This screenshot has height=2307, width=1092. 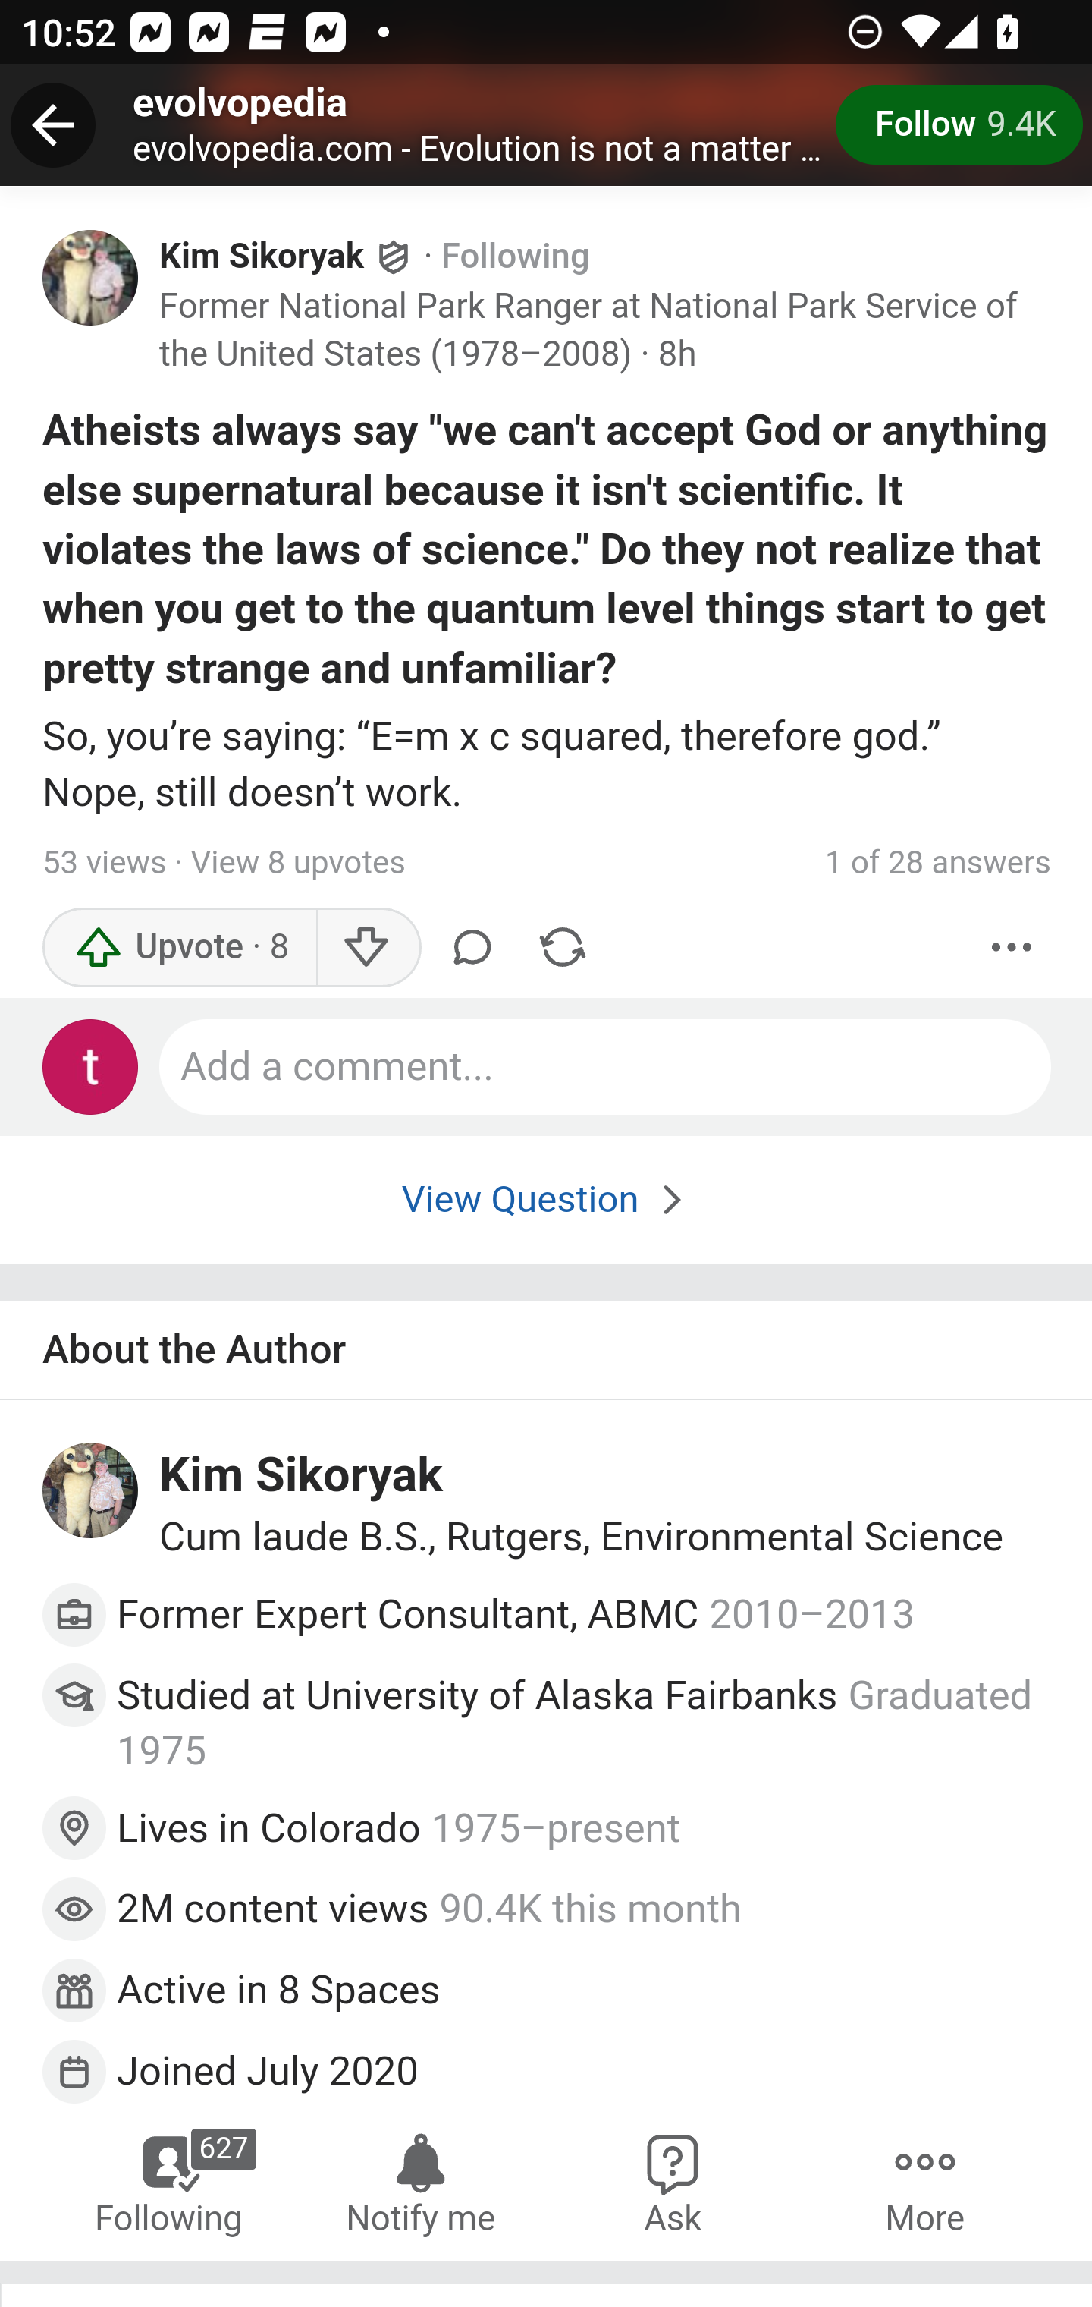 What do you see at coordinates (91, 276) in the screenshot?
I see `Profile photo for Kim Sikoryak` at bounding box center [91, 276].